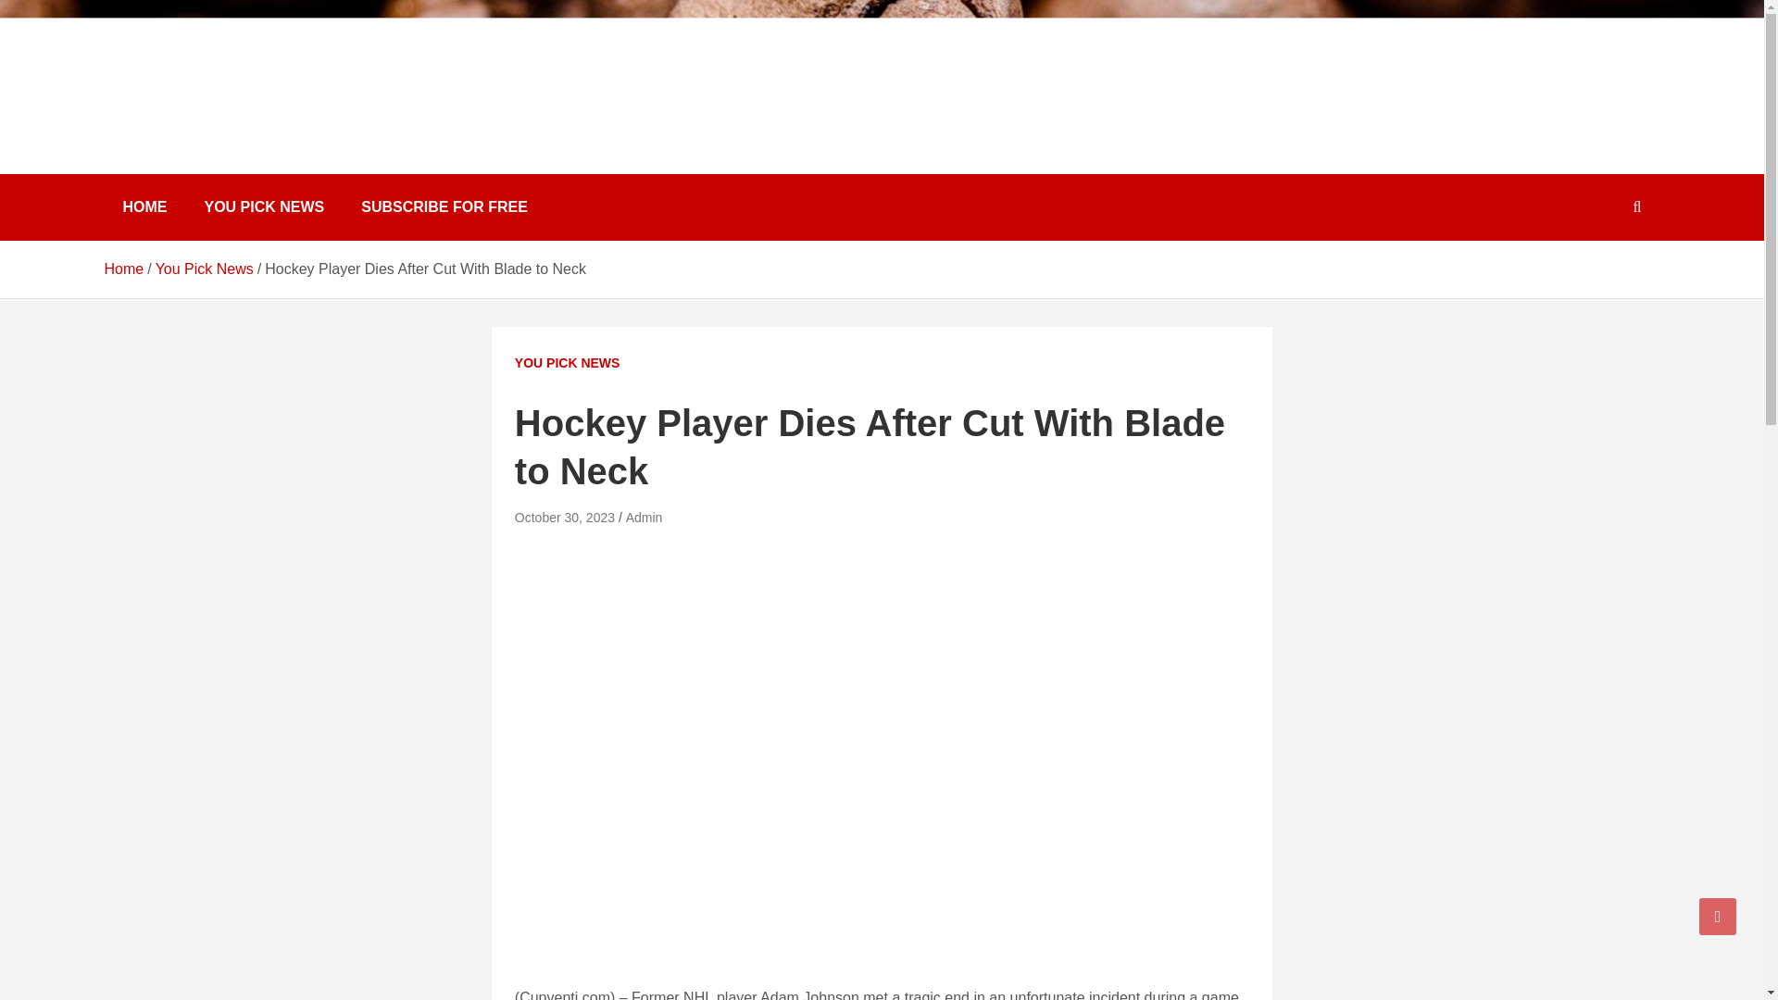 This screenshot has height=1000, width=1778. I want to click on Admin, so click(645, 517).